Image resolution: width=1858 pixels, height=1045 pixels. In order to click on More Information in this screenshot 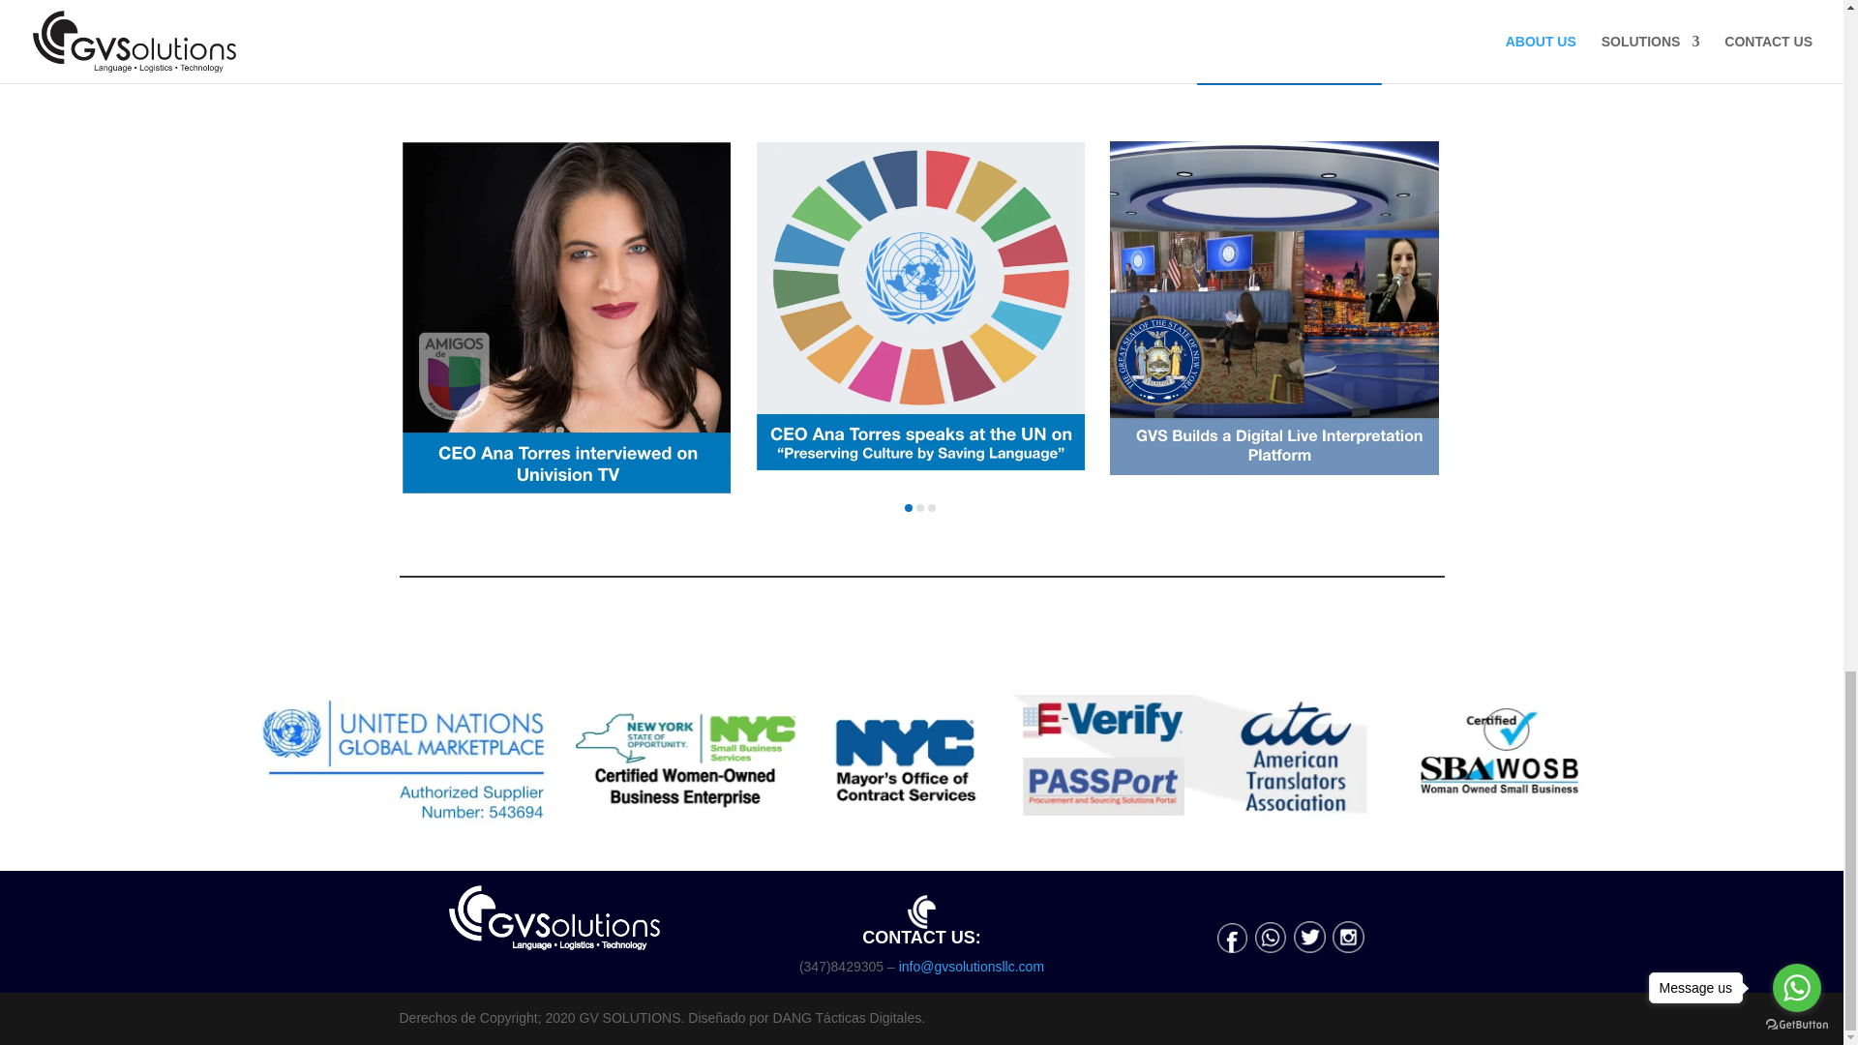, I will do `click(1289, 62)`.